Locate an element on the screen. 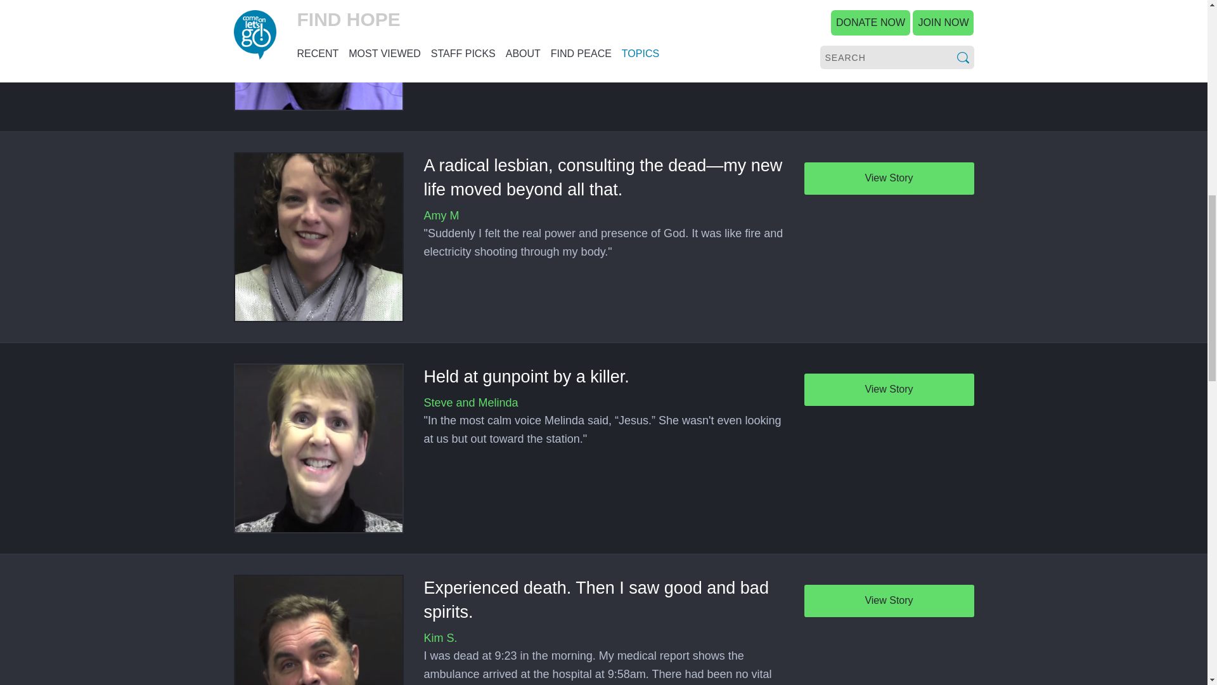 The width and height of the screenshot is (1217, 685). Experienced death. Then I saw good and bad spirits. is located at coordinates (596, 599).